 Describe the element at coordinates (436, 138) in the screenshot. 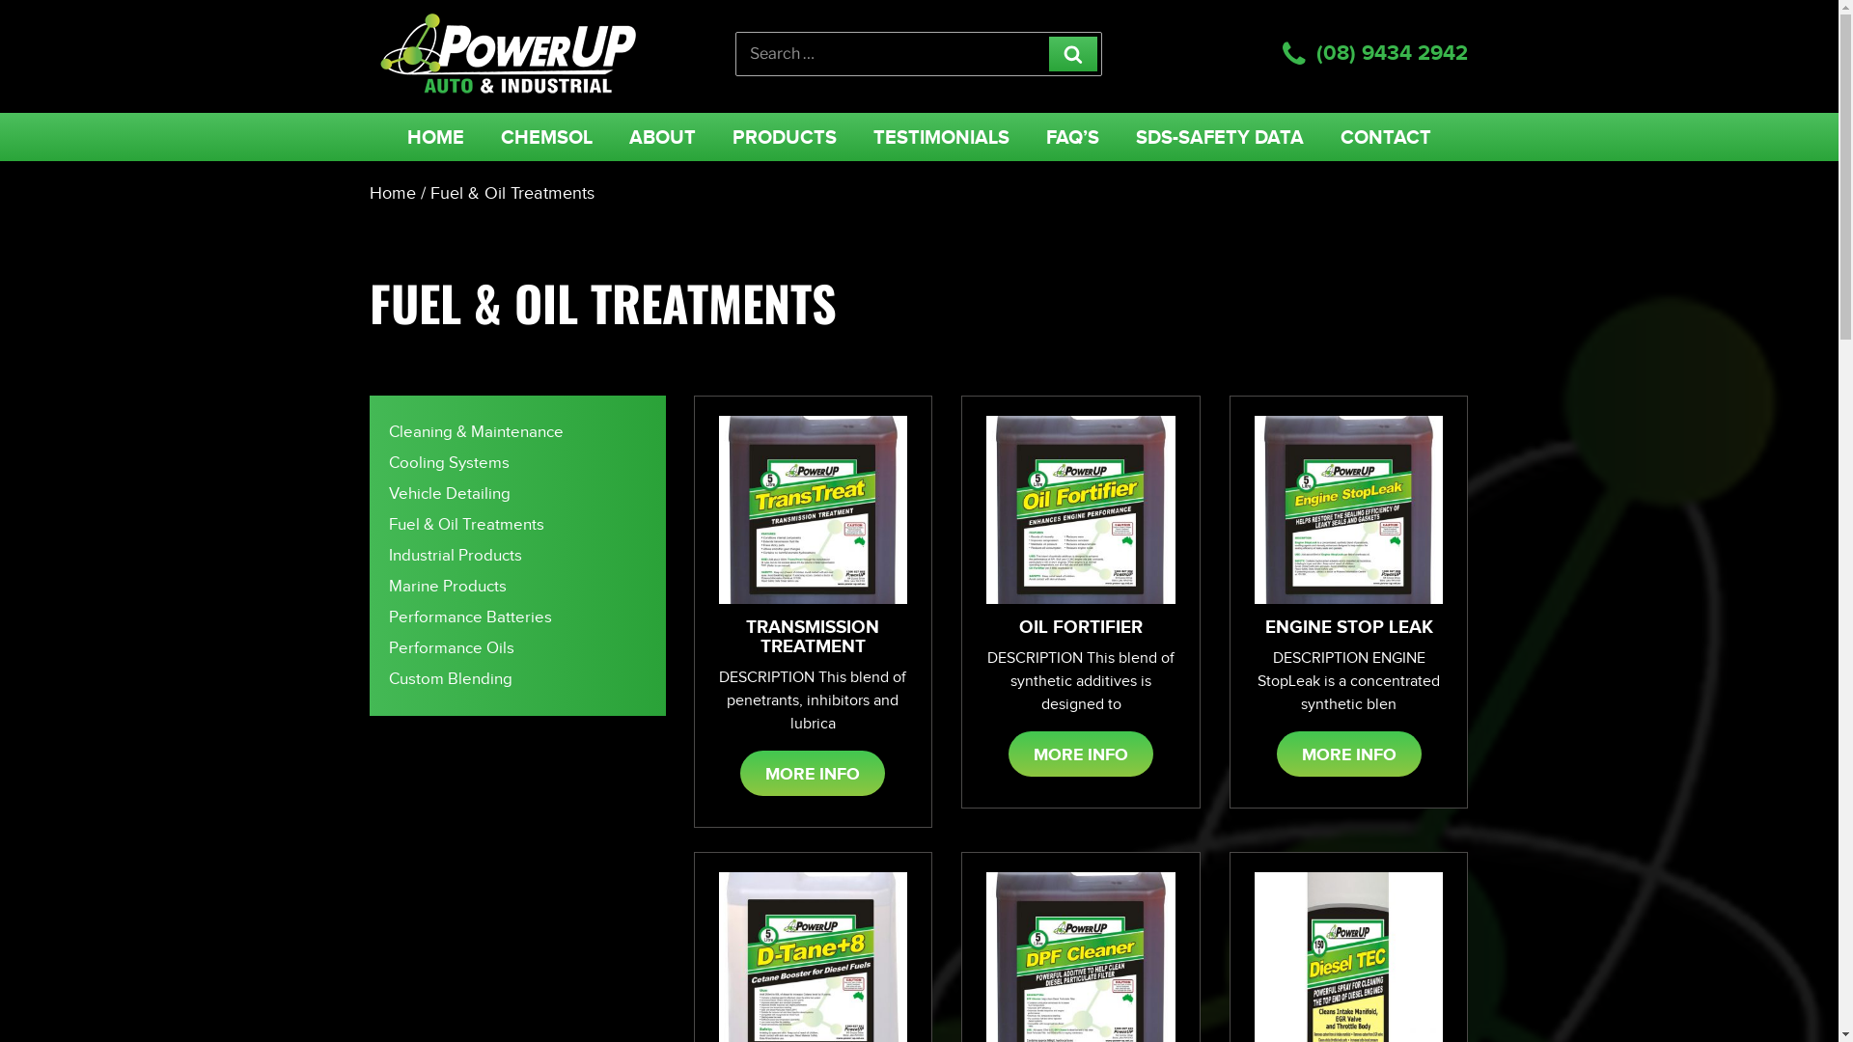

I see `HOME` at that location.